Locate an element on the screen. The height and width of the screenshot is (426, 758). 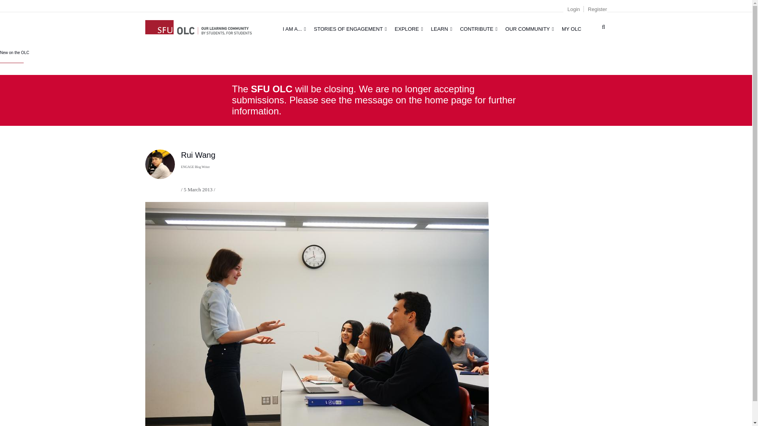
LEARN is located at coordinates (441, 29).